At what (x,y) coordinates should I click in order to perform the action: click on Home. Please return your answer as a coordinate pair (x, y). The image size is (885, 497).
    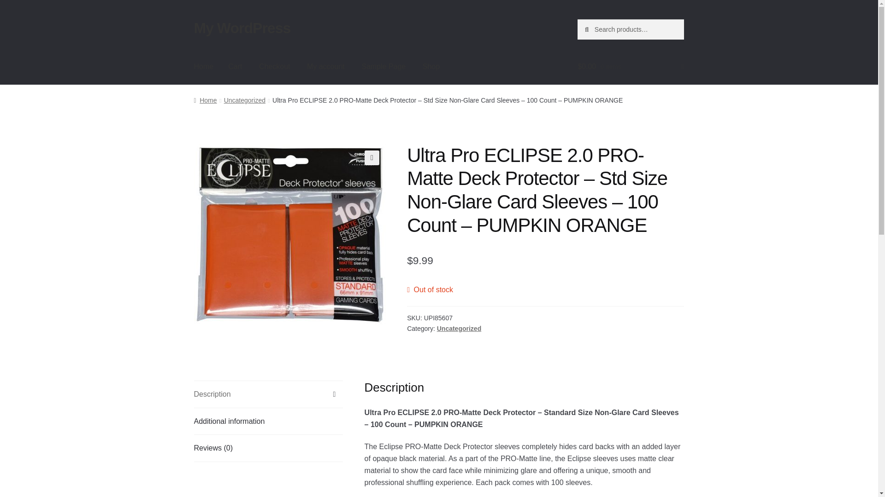
    Looking at the image, I should click on (204, 66).